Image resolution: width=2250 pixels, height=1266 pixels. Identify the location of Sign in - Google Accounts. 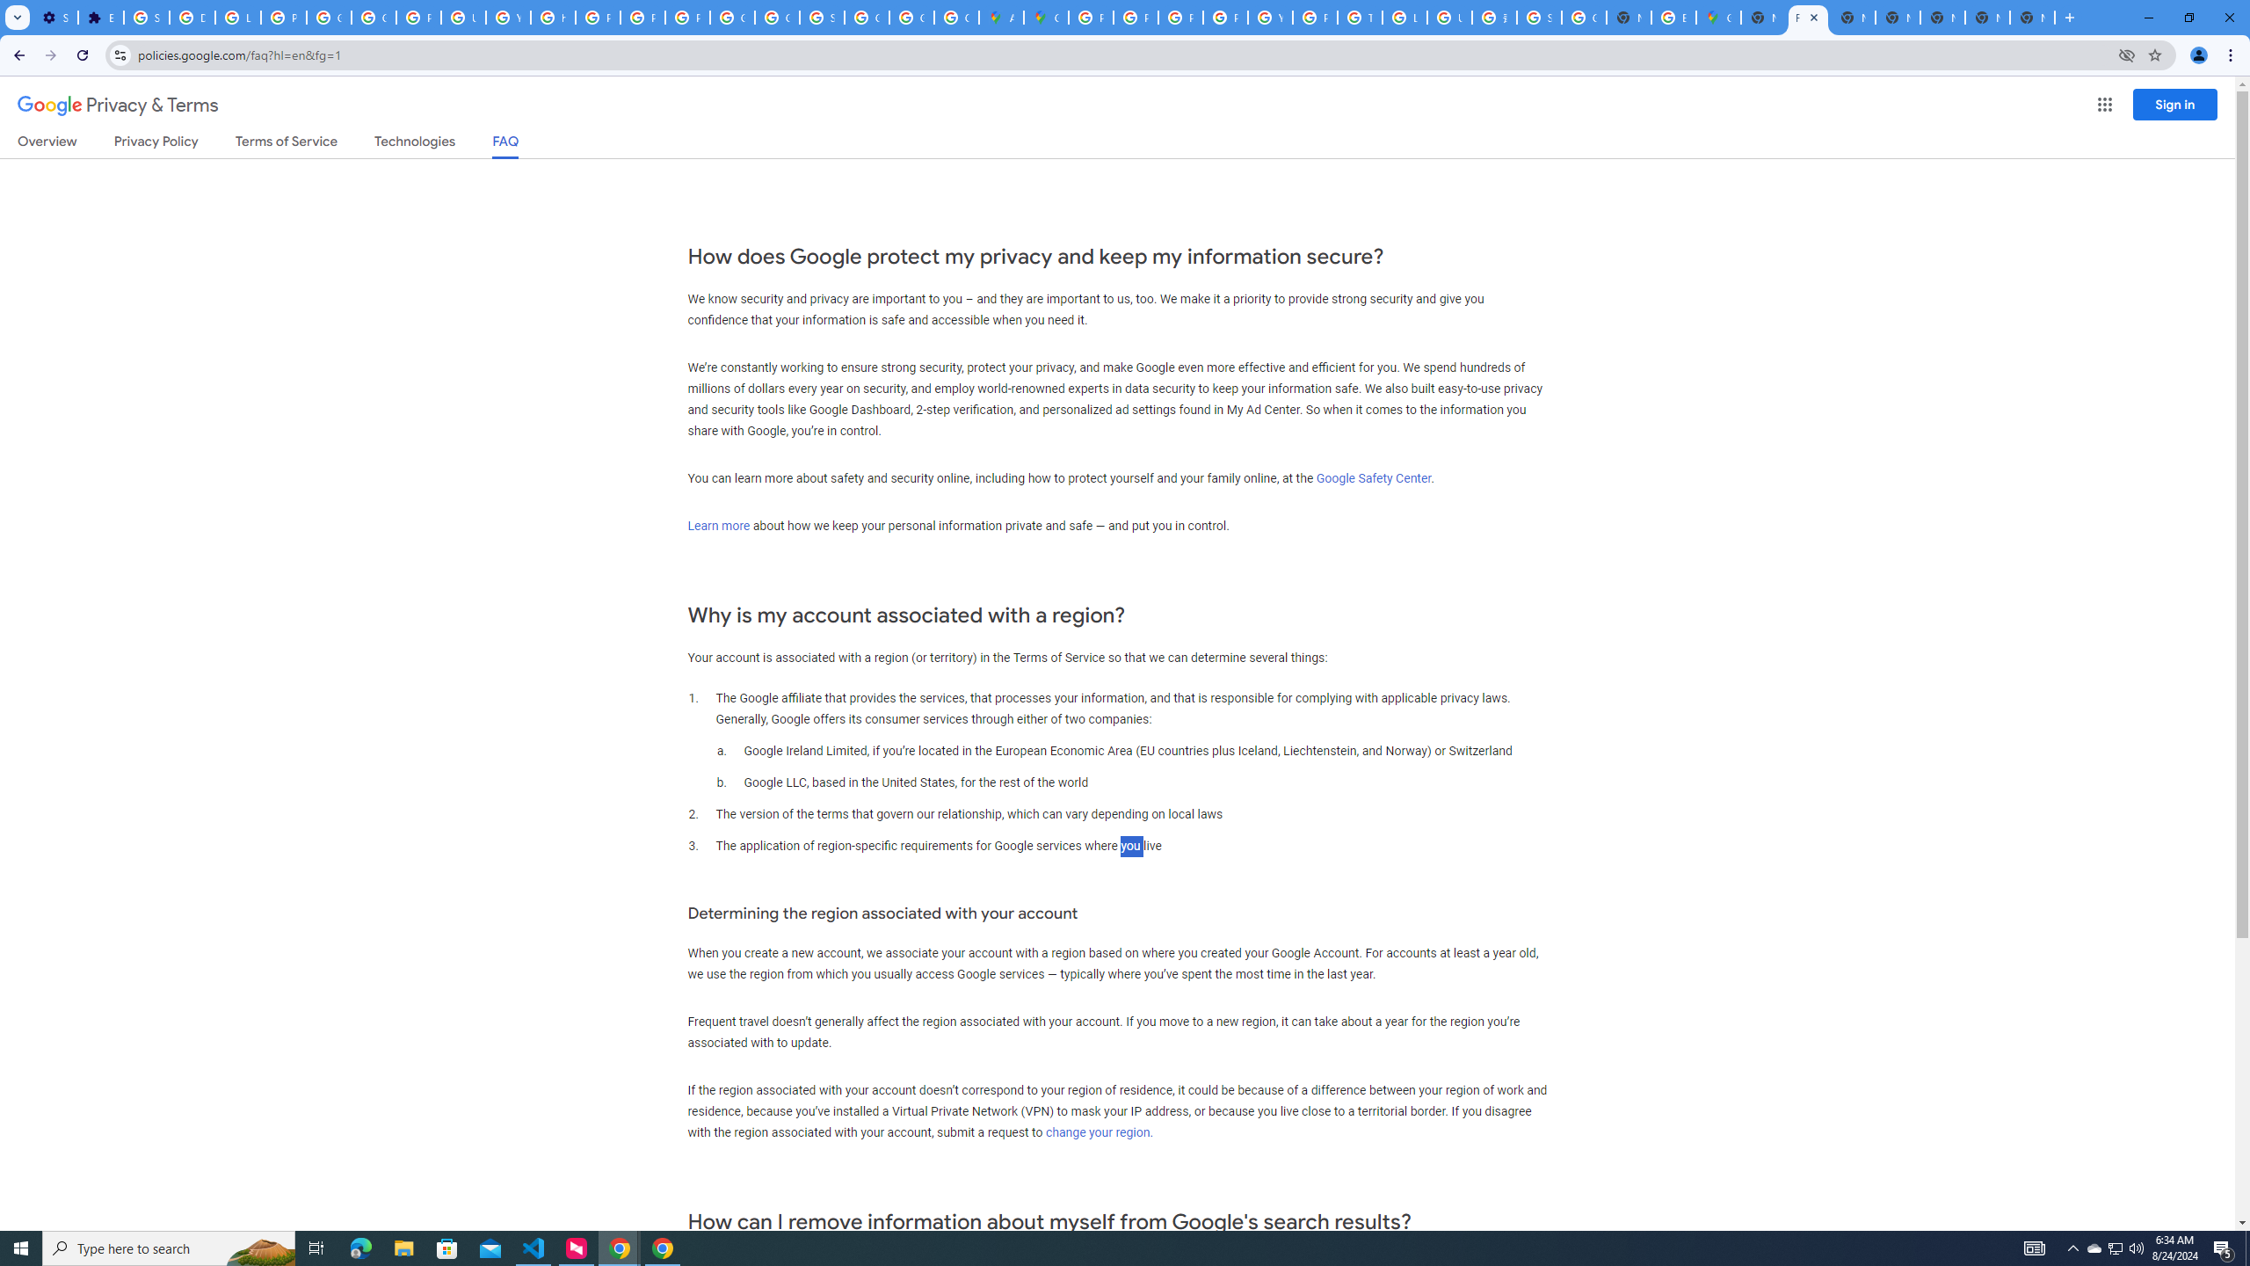
(823, 18).